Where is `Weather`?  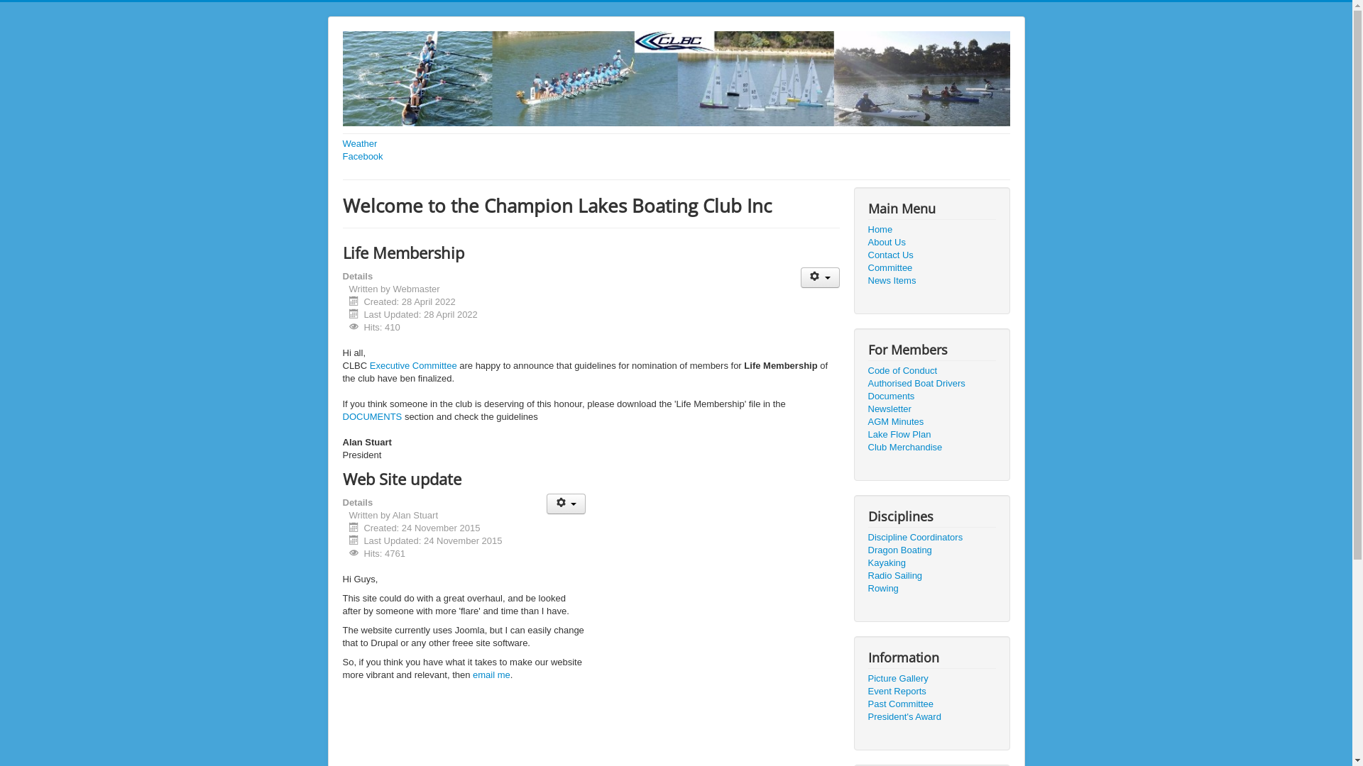 Weather is located at coordinates (676, 144).